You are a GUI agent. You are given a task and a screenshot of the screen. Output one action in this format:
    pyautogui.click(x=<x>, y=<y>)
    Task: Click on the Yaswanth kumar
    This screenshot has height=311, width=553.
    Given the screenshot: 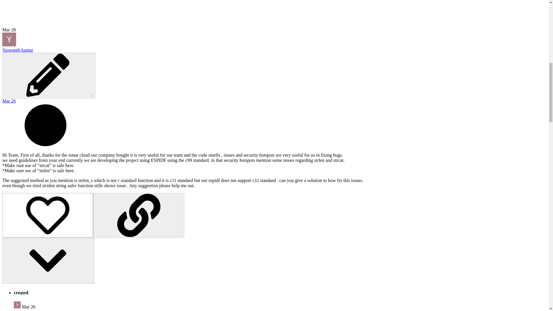 What is the action you would take?
    pyautogui.click(x=18, y=50)
    